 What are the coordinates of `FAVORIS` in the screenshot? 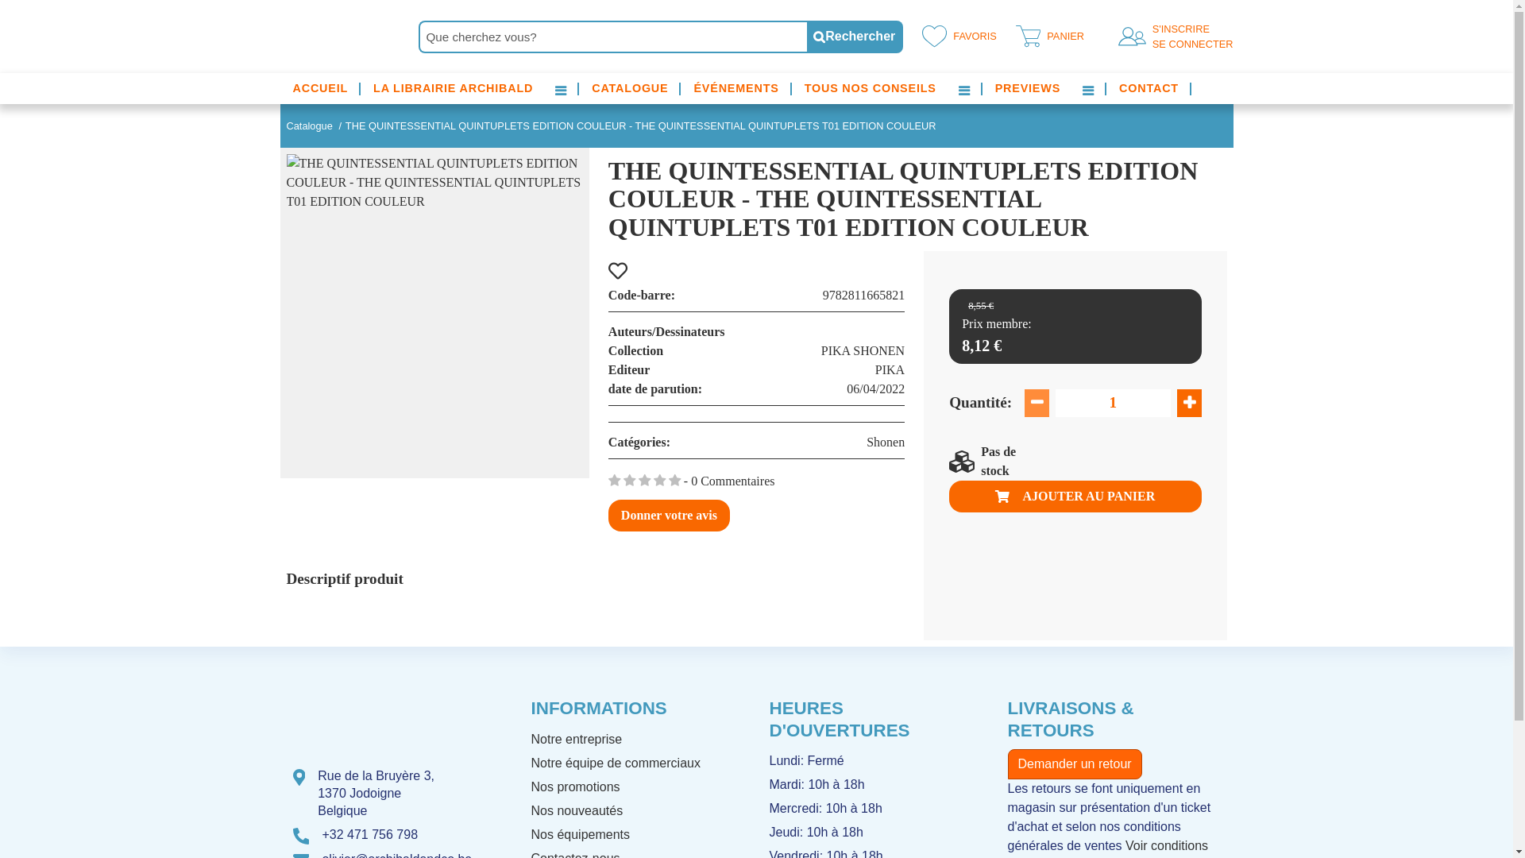 It's located at (956, 37).